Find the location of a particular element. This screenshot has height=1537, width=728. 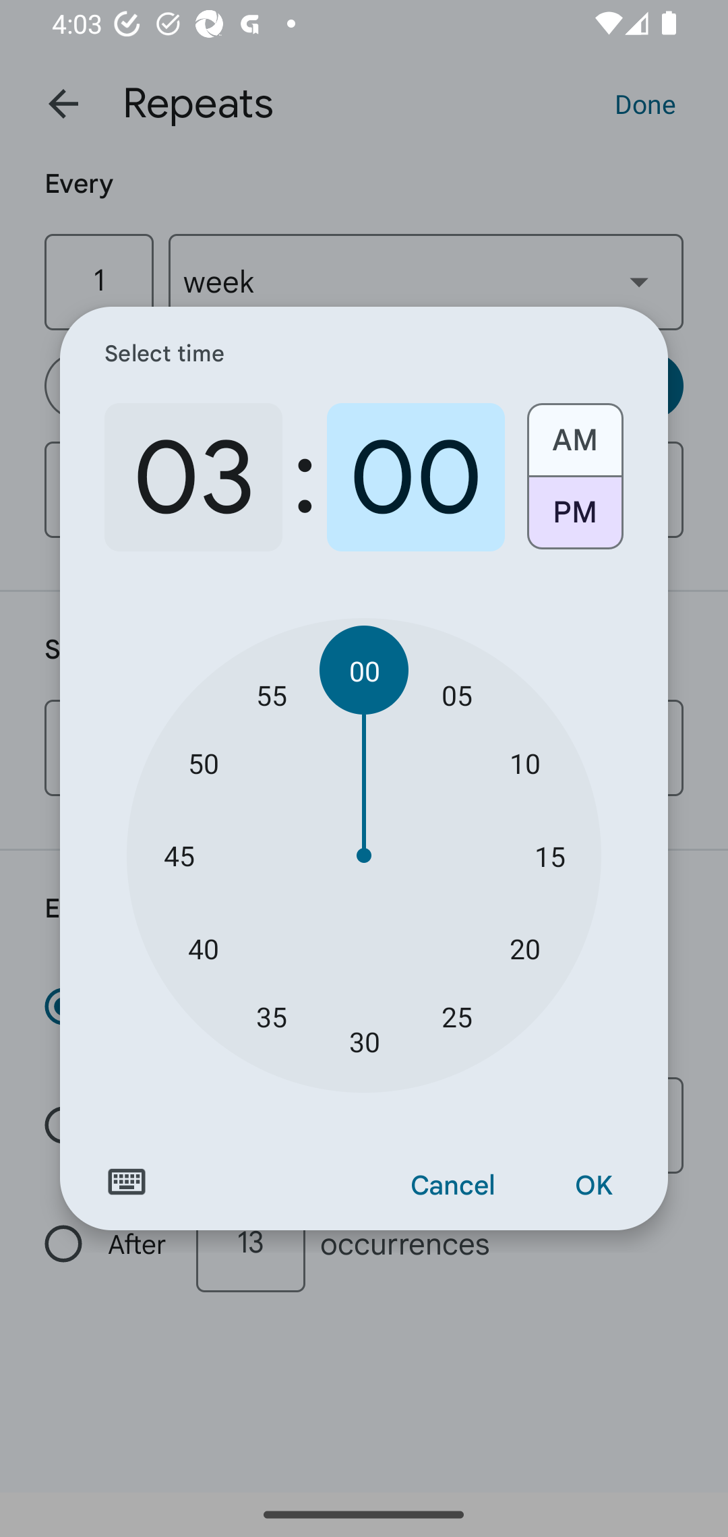

55 55 minutes is located at coordinates (271, 694).